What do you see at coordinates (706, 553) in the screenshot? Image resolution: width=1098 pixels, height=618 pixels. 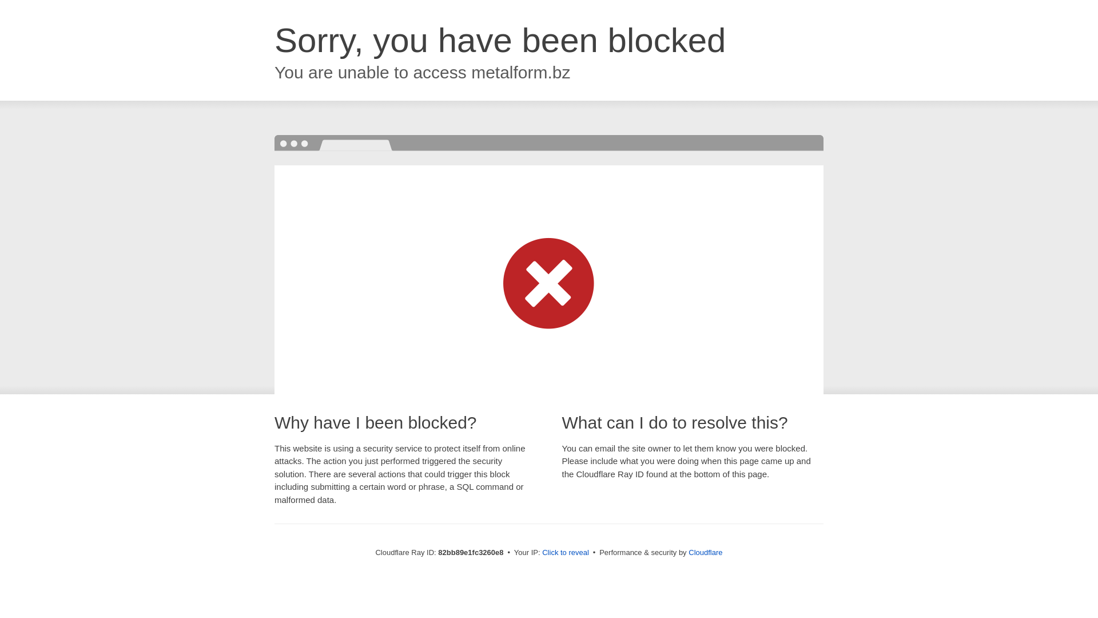 I see `Cloudflare` at bounding box center [706, 553].